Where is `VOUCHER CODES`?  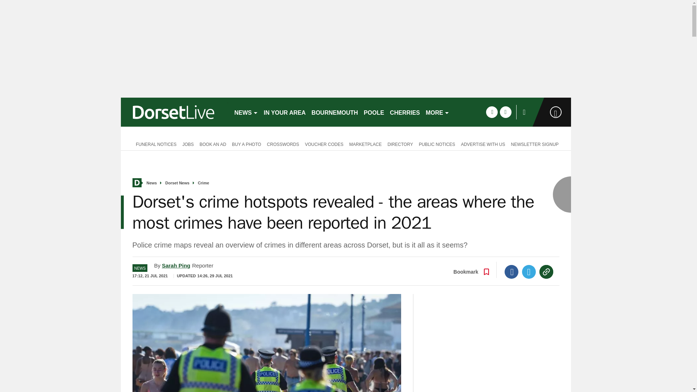
VOUCHER CODES is located at coordinates (324, 144).